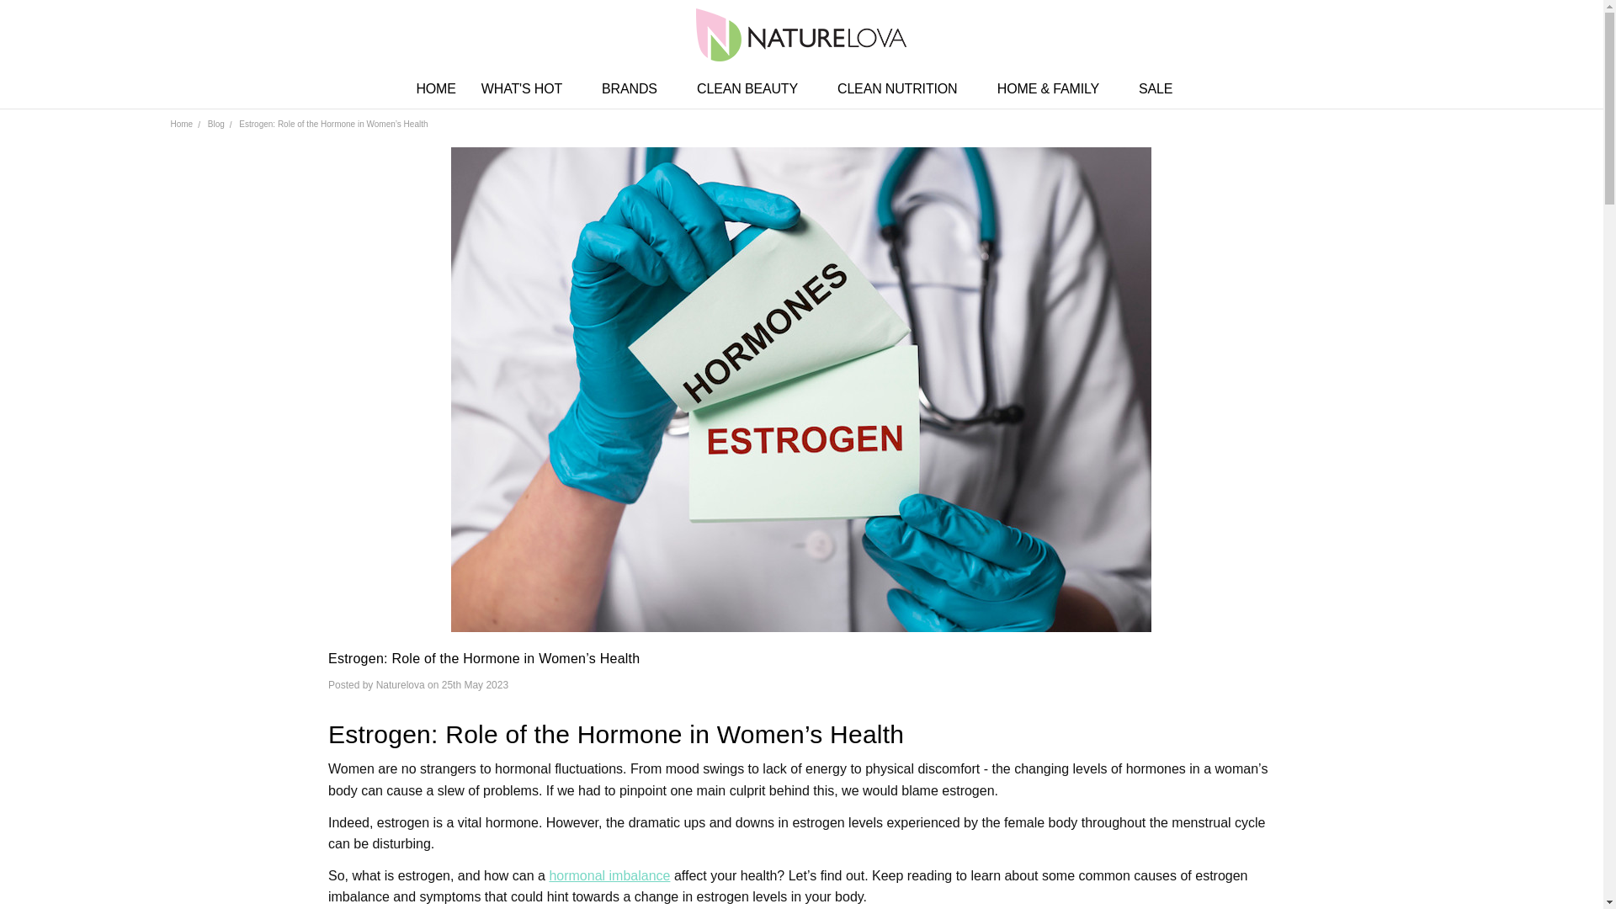  Describe the element at coordinates (529, 89) in the screenshot. I see `WHAT'S HOT` at that location.